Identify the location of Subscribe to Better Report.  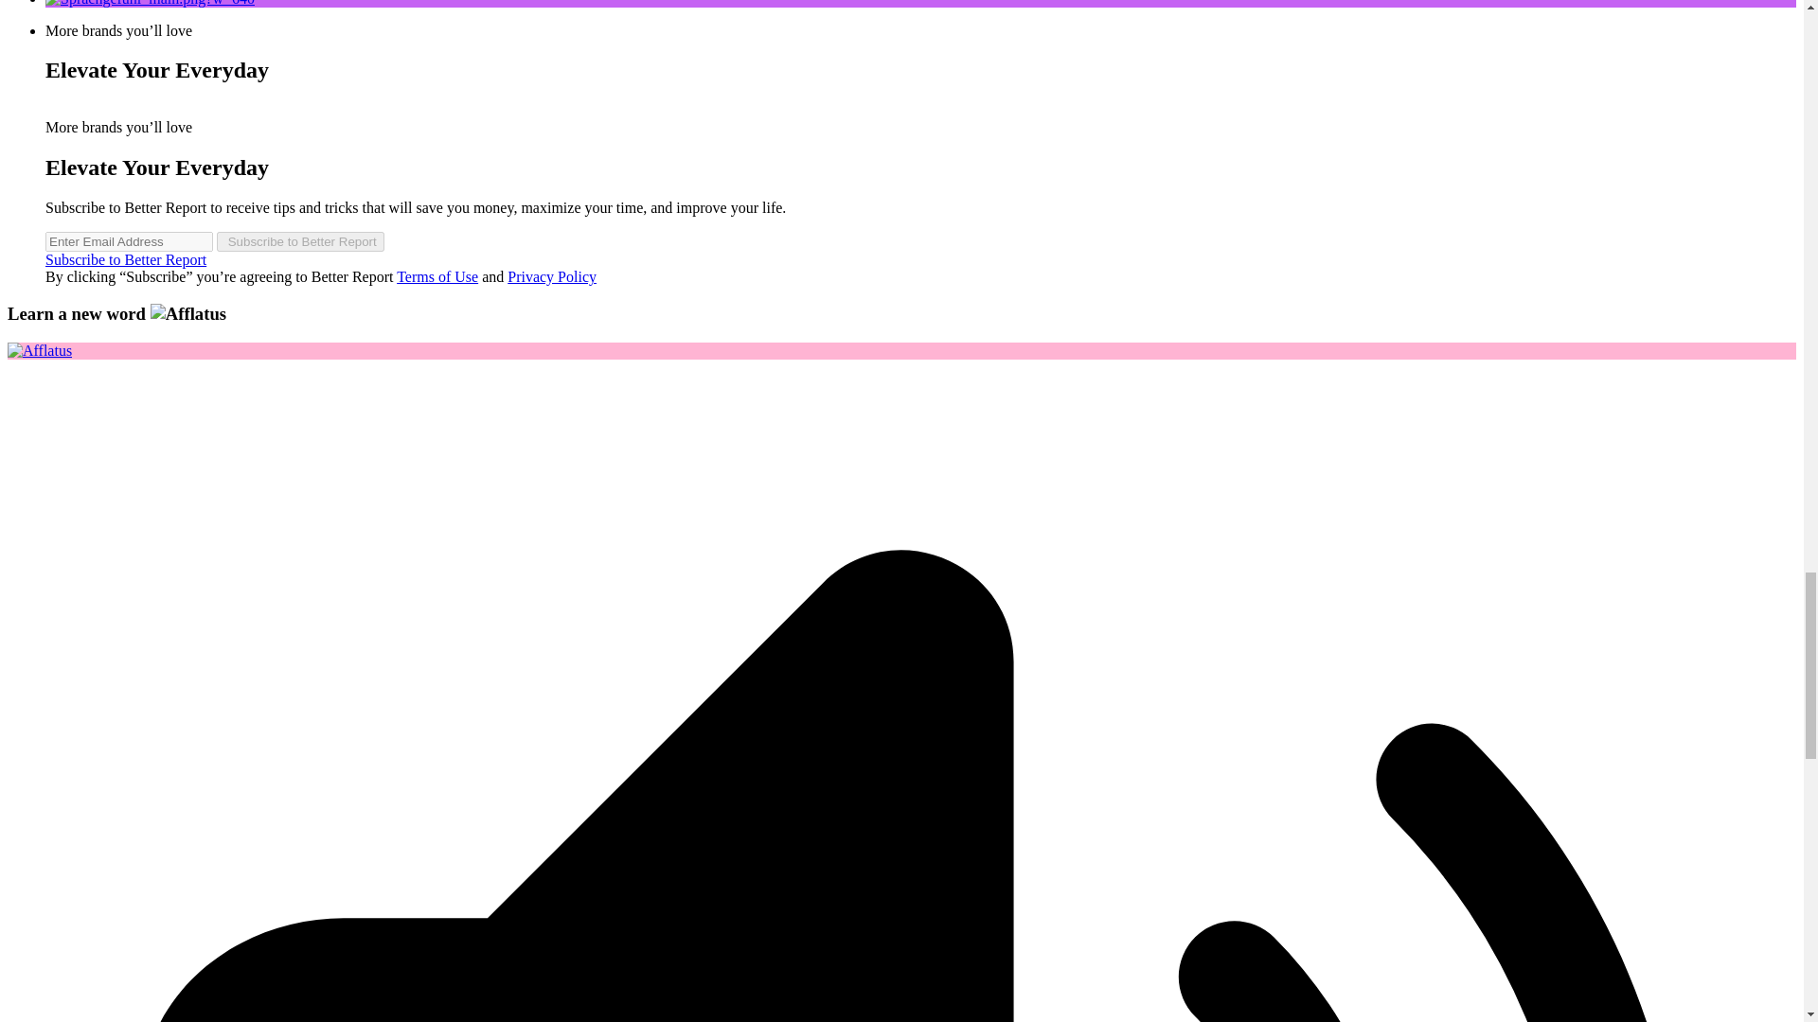
(126, 259).